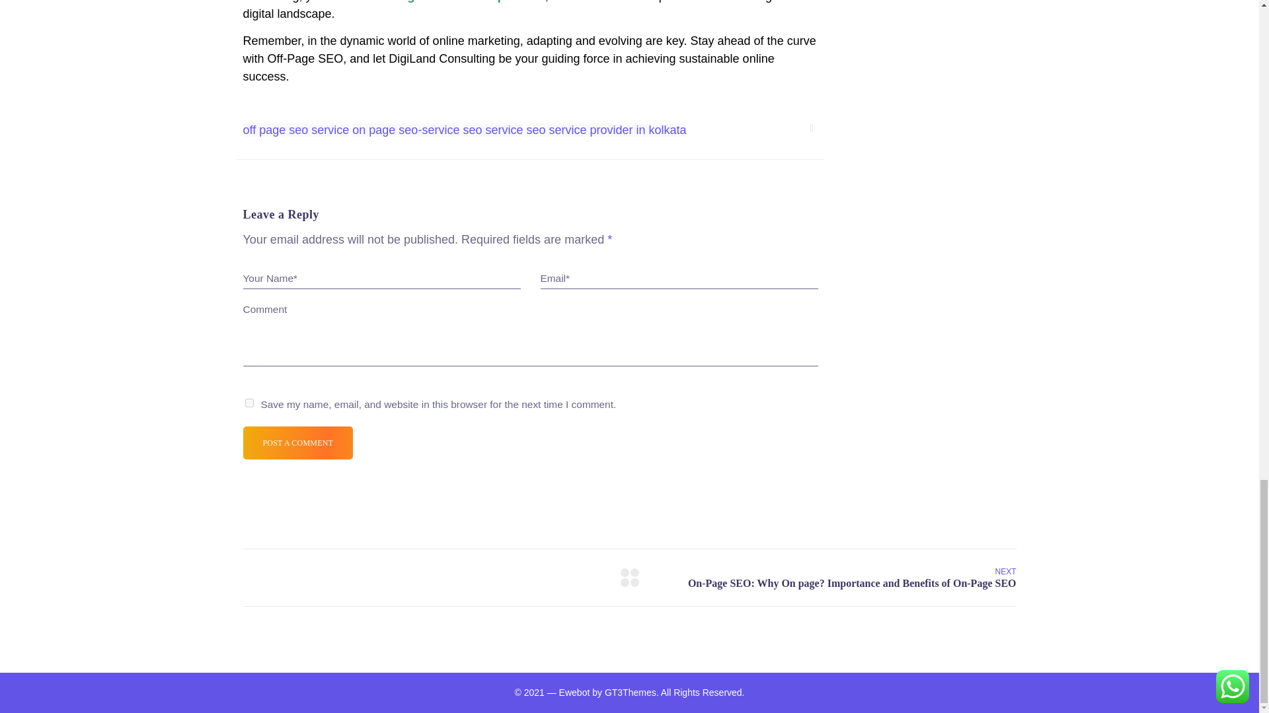 Image resolution: width=1269 pixels, height=713 pixels. Describe the element at coordinates (606, 129) in the screenshot. I see `seo service provider in kolkata` at that location.